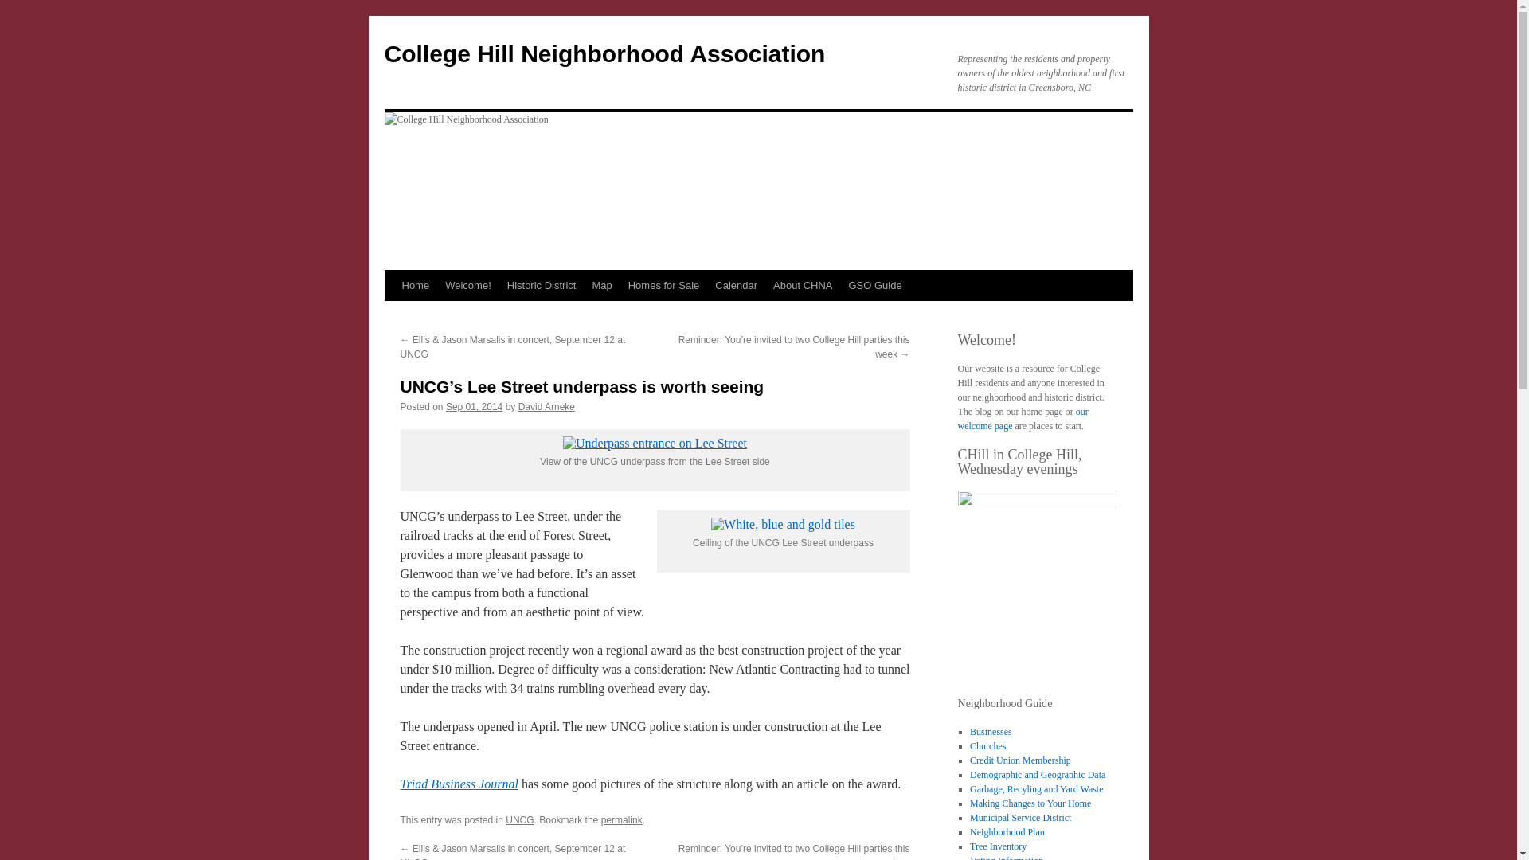 Image resolution: width=1529 pixels, height=860 pixels. Describe the element at coordinates (459, 784) in the screenshot. I see `TBJ website` at that location.